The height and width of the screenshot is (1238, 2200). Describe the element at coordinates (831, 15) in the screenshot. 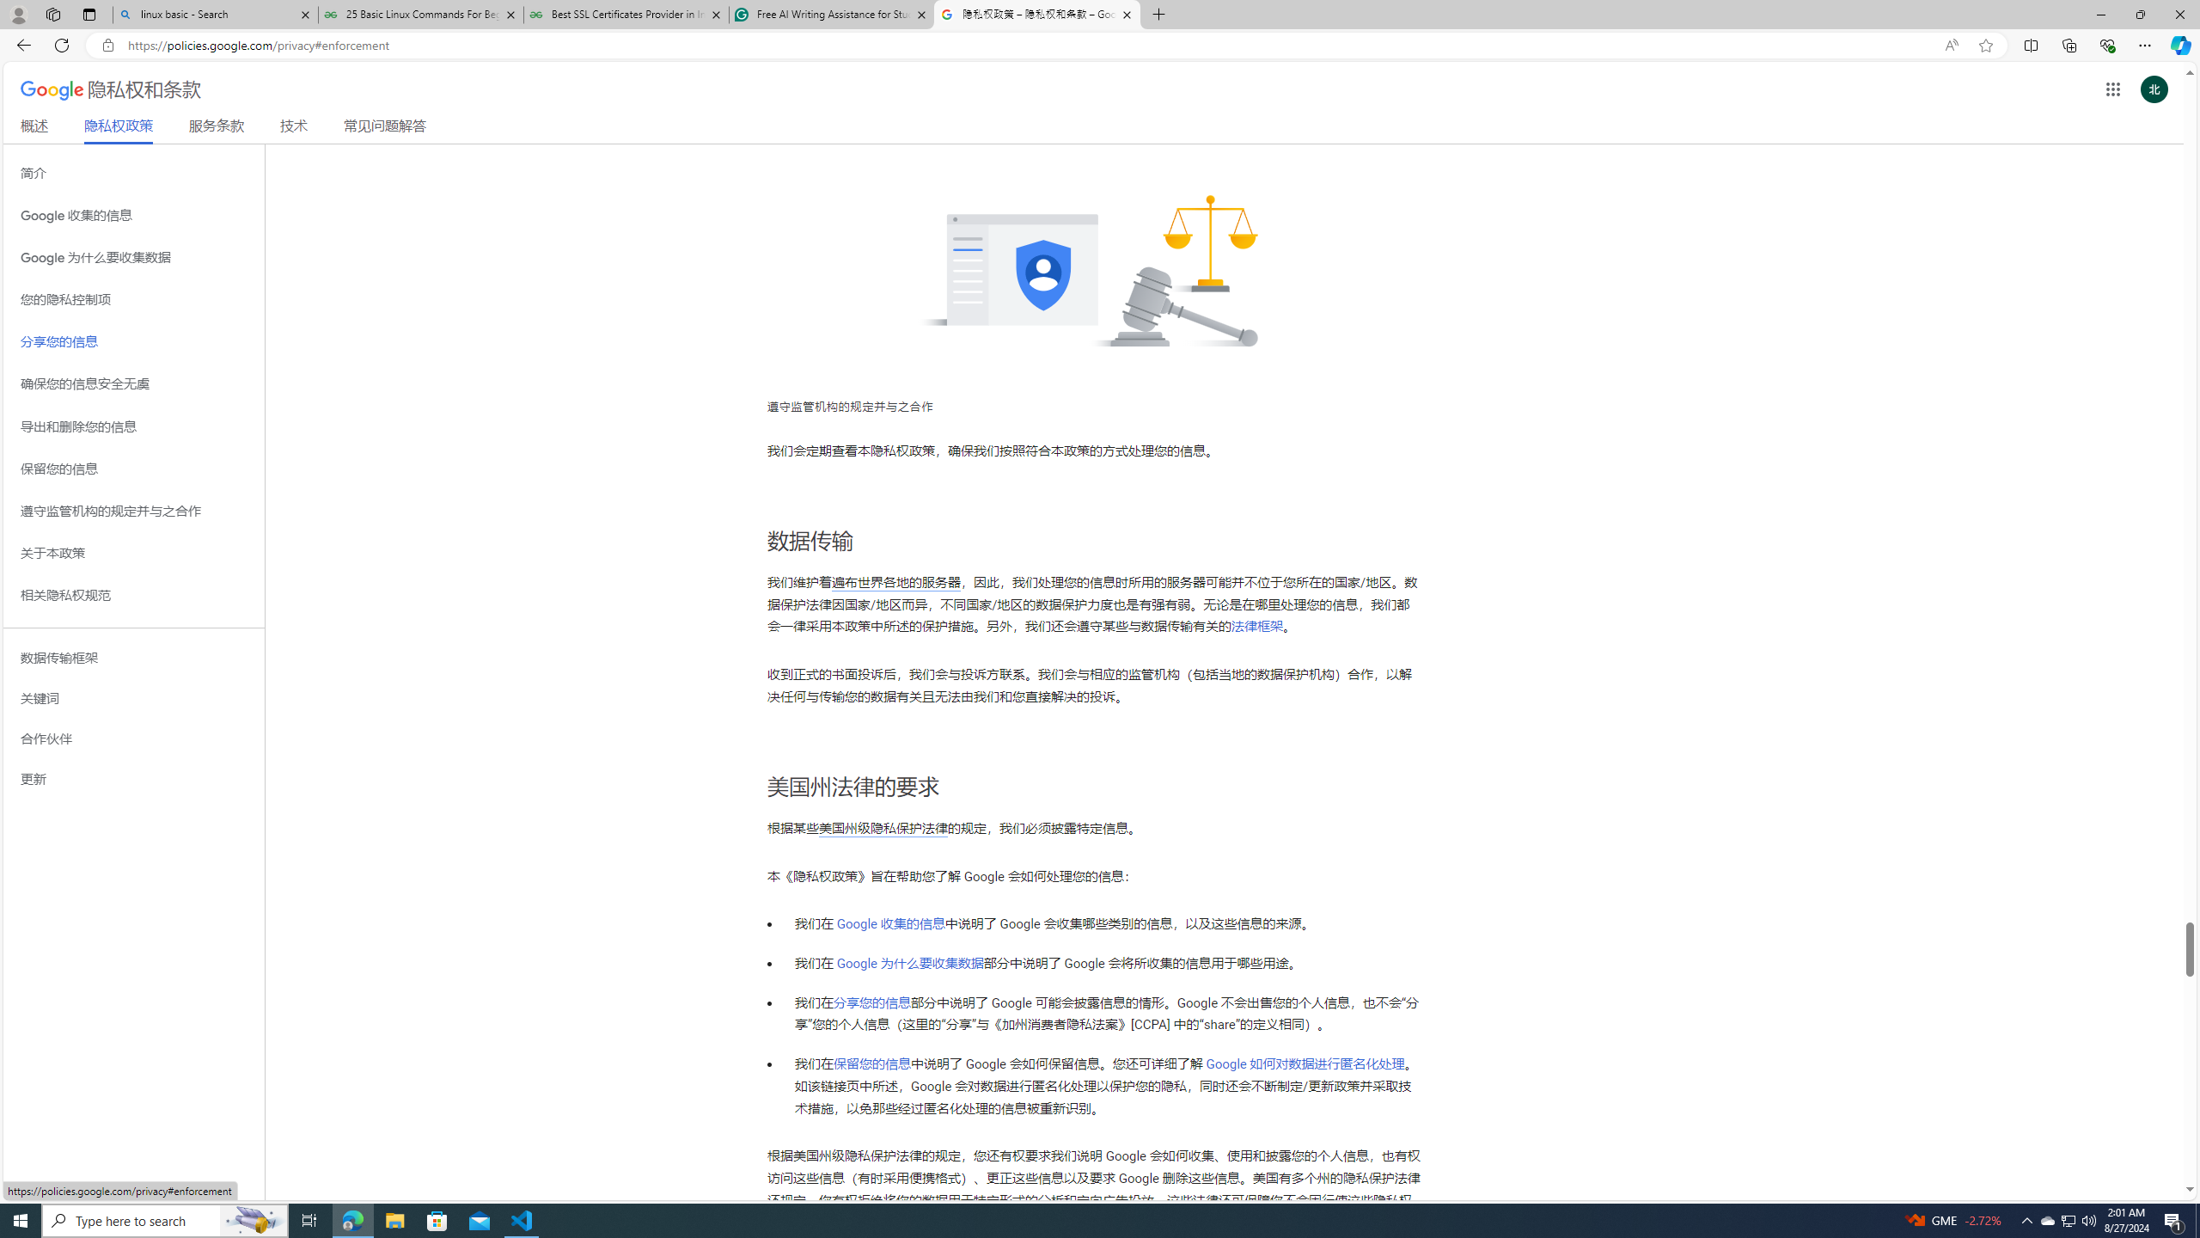

I see `Free AI Writing Assistance for Students | Grammarly` at that location.